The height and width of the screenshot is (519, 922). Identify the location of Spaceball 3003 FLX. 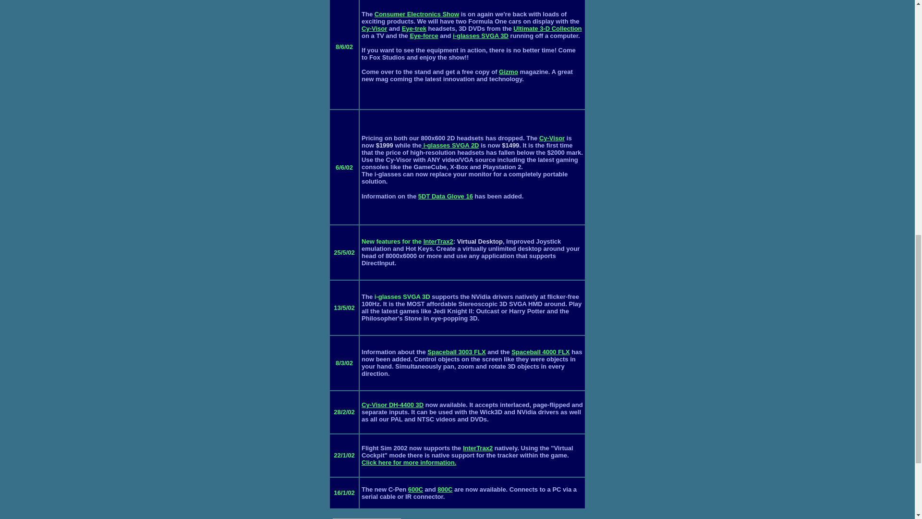
(456, 352).